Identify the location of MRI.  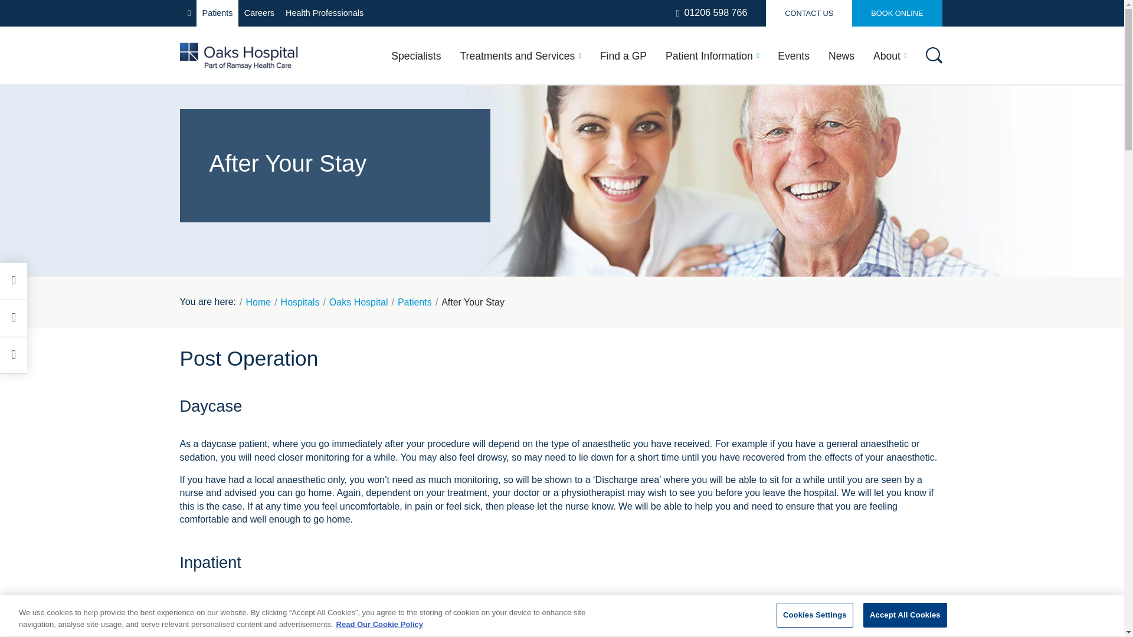
(794, 162).